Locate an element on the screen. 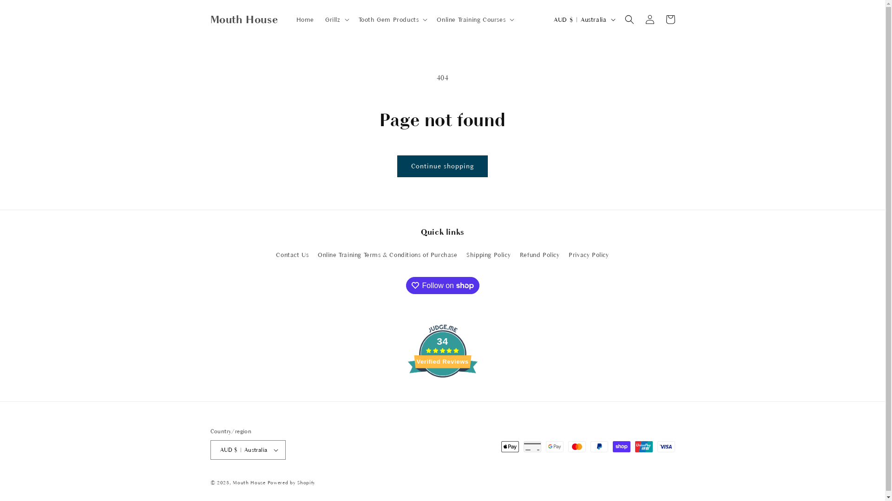 The height and width of the screenshot is (501, 892). 34
Verified Reviews is located at coordinates (443, 394).